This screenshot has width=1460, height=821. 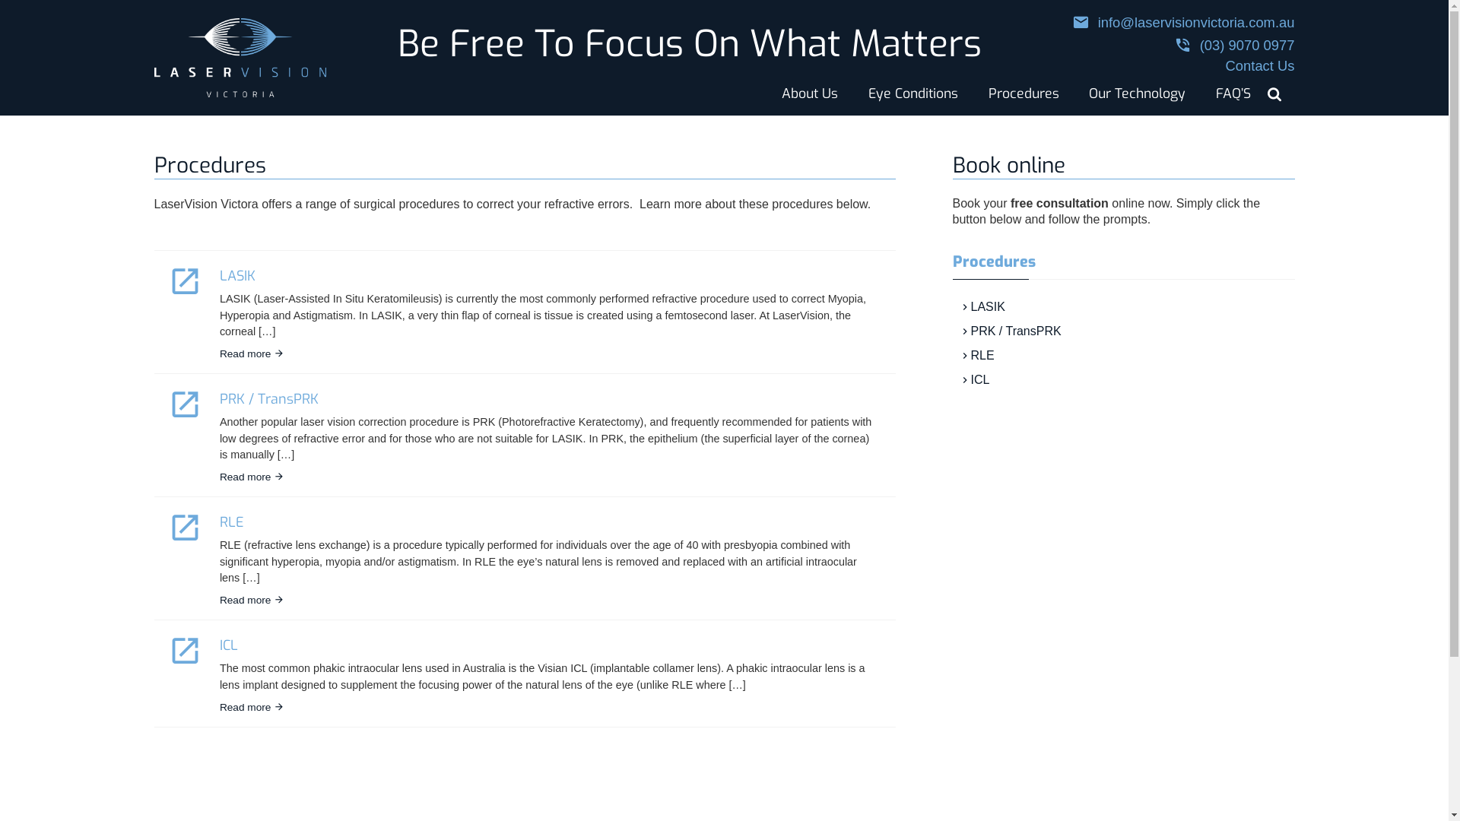 I want to click on Procedures, so click(x=993, y=262).